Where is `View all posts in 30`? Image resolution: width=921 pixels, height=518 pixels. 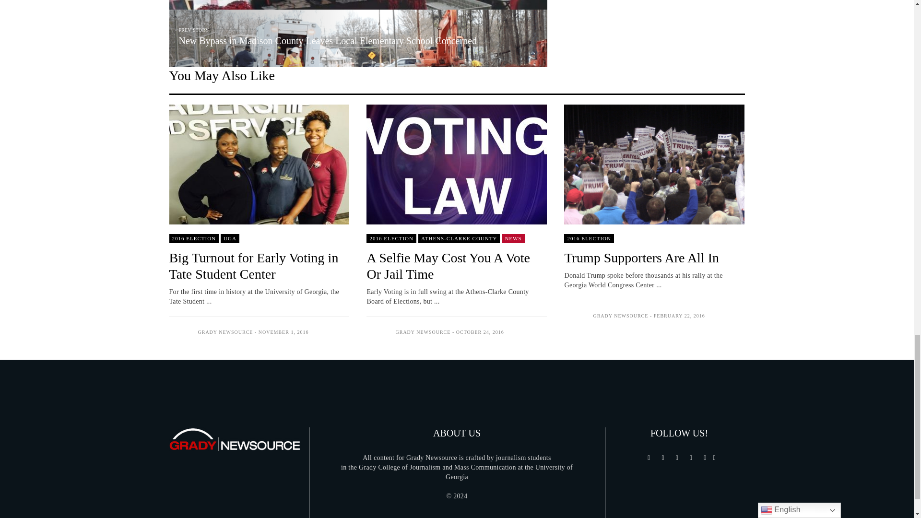
View all posts in 30 is located at coordinates (459, 238).